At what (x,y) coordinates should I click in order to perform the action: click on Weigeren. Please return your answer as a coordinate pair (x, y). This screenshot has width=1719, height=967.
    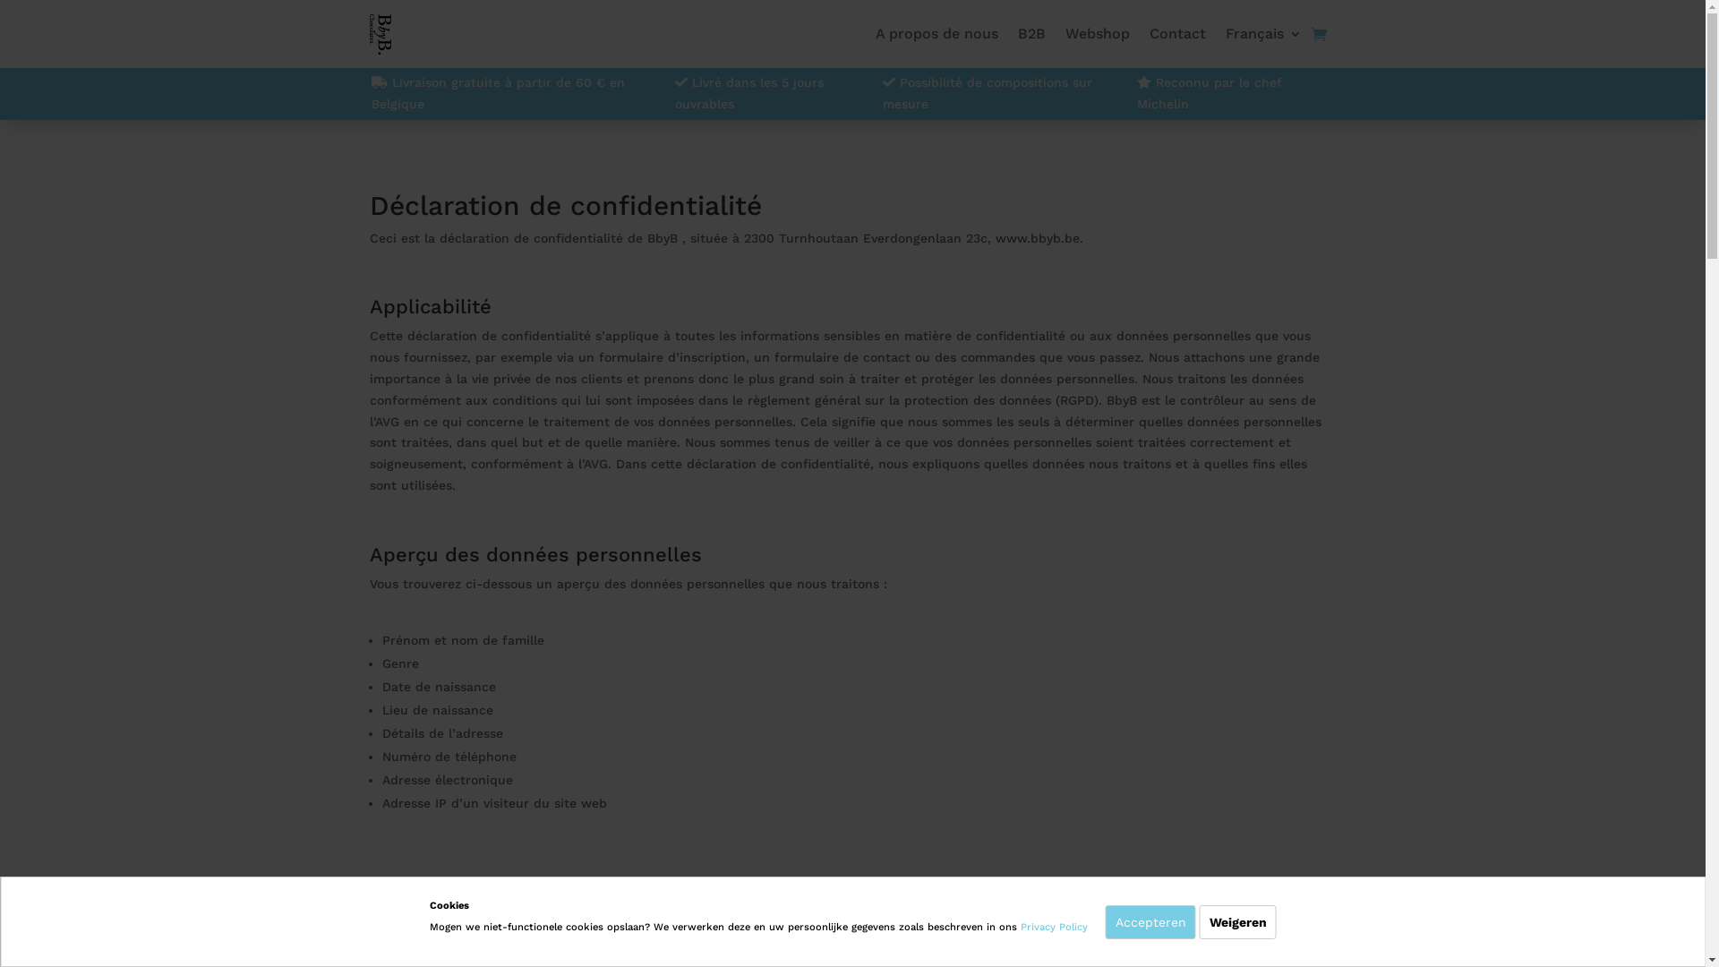
    Looking at the image, I should click on (1238, 922).